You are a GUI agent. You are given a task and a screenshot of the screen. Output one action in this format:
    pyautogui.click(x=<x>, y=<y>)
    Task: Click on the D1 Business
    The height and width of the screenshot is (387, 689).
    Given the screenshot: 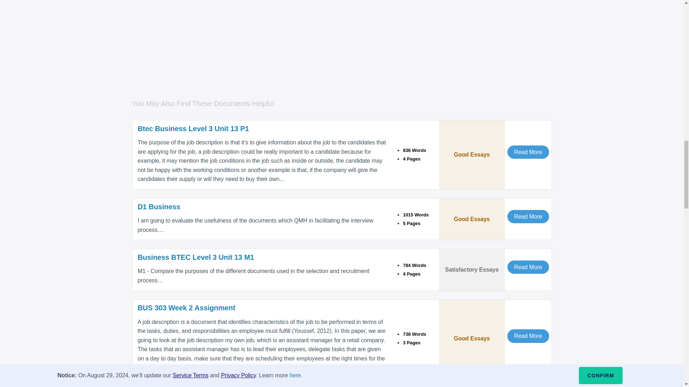 What is the action you would take?
    pyautogui.click(x=262, y=206)
    